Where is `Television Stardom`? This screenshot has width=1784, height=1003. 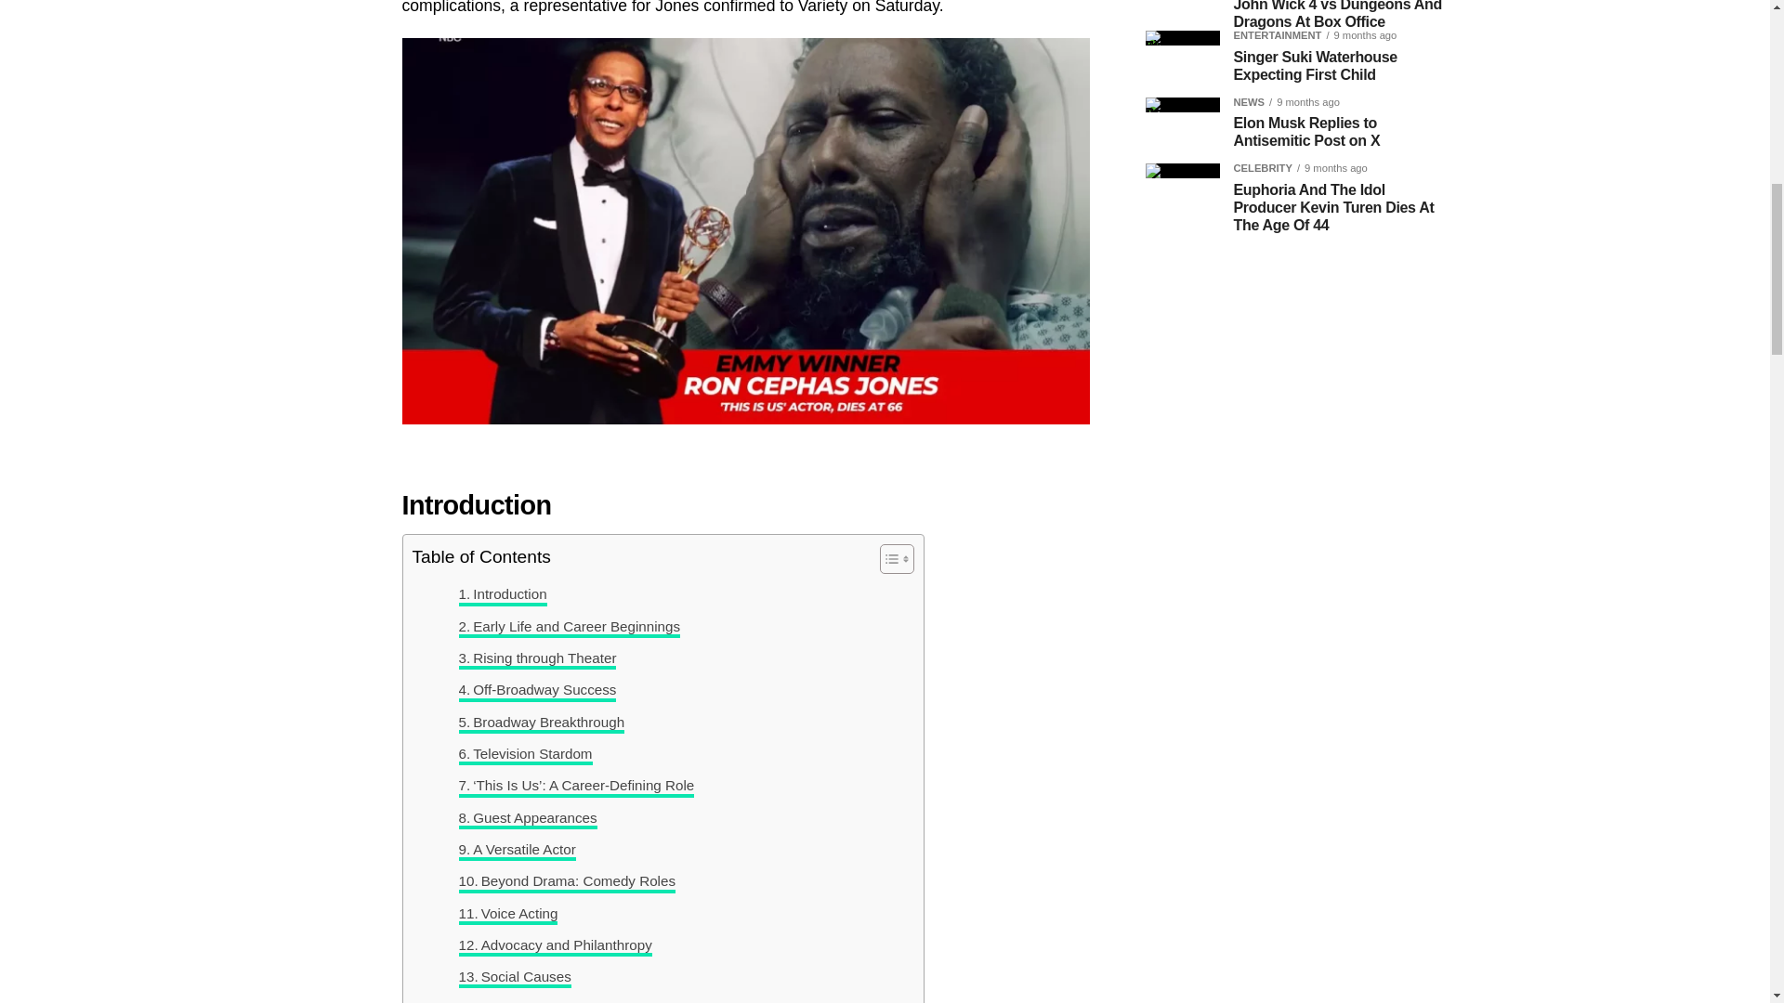
Television Stardom is located at coordinates (525, 754).